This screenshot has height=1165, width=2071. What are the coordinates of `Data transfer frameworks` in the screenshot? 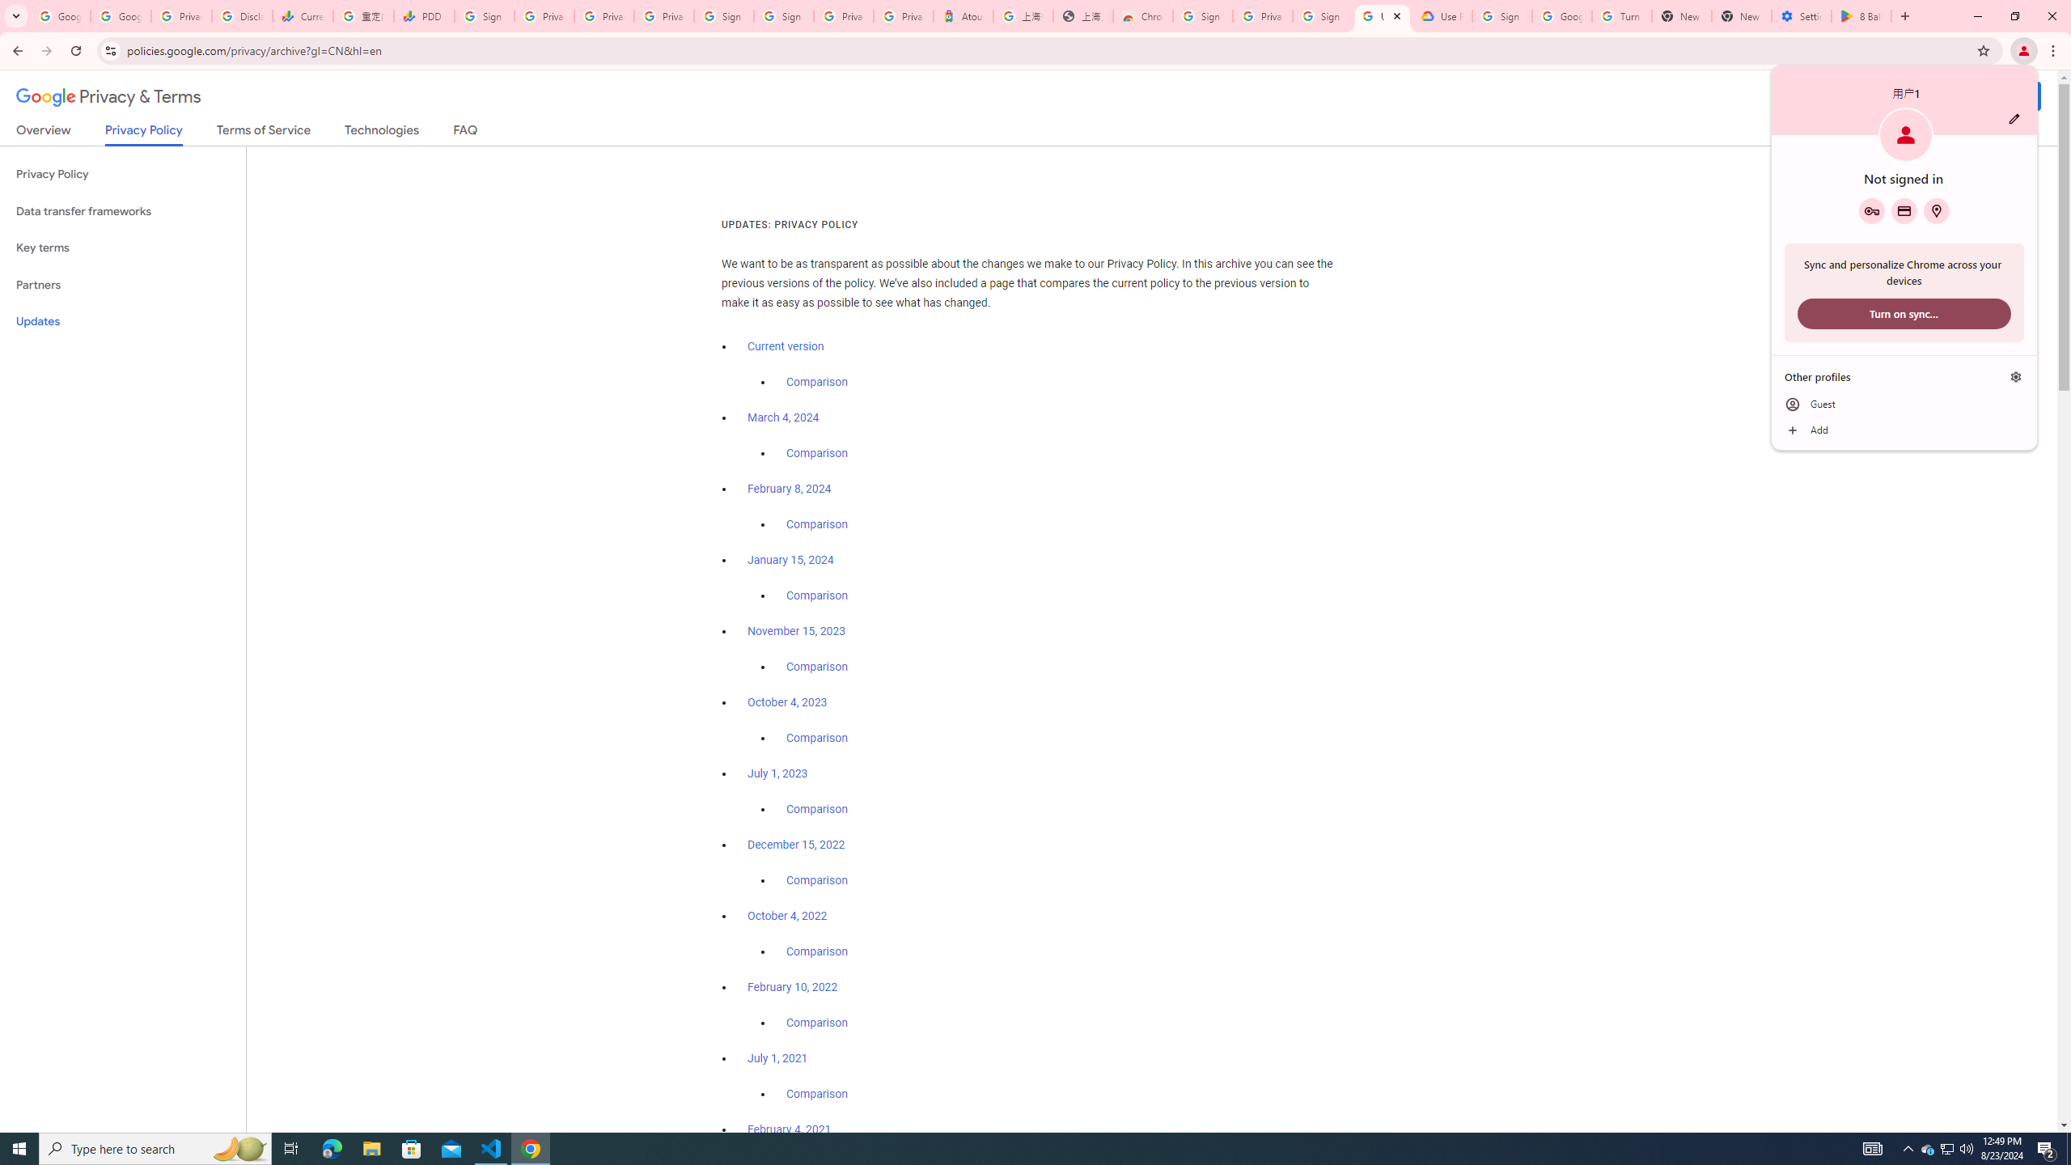 It's located at (123, 211).